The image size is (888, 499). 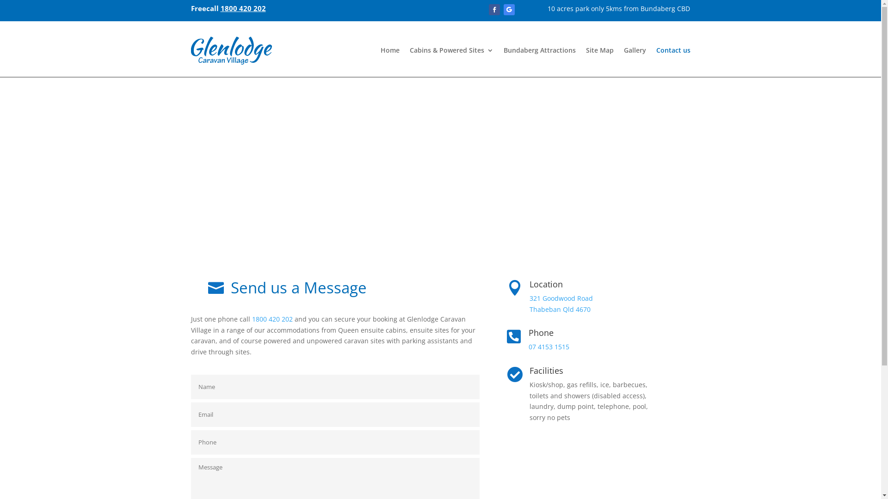 I want to click on 10 acres park only 5kms from Bundaberg CBD, so click(x=619, y=8).